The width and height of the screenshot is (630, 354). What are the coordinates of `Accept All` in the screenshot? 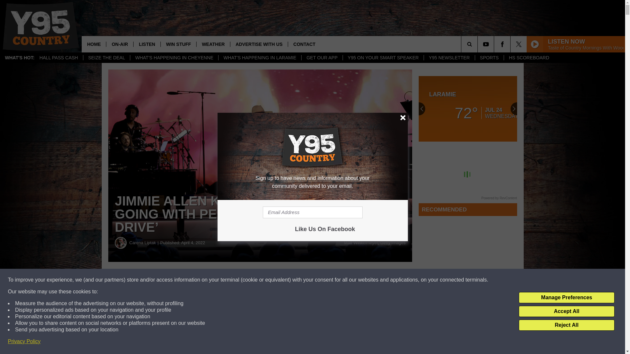 It's located at (566, 311).